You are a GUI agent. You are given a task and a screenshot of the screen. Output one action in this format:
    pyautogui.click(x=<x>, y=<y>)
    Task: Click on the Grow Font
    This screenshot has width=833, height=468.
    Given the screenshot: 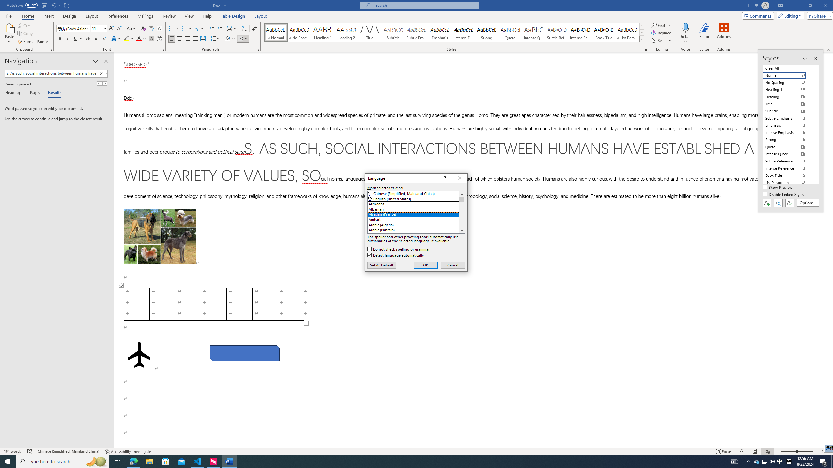 What is the action you would take?
    pyautogui.click(x=111, y=29)
    